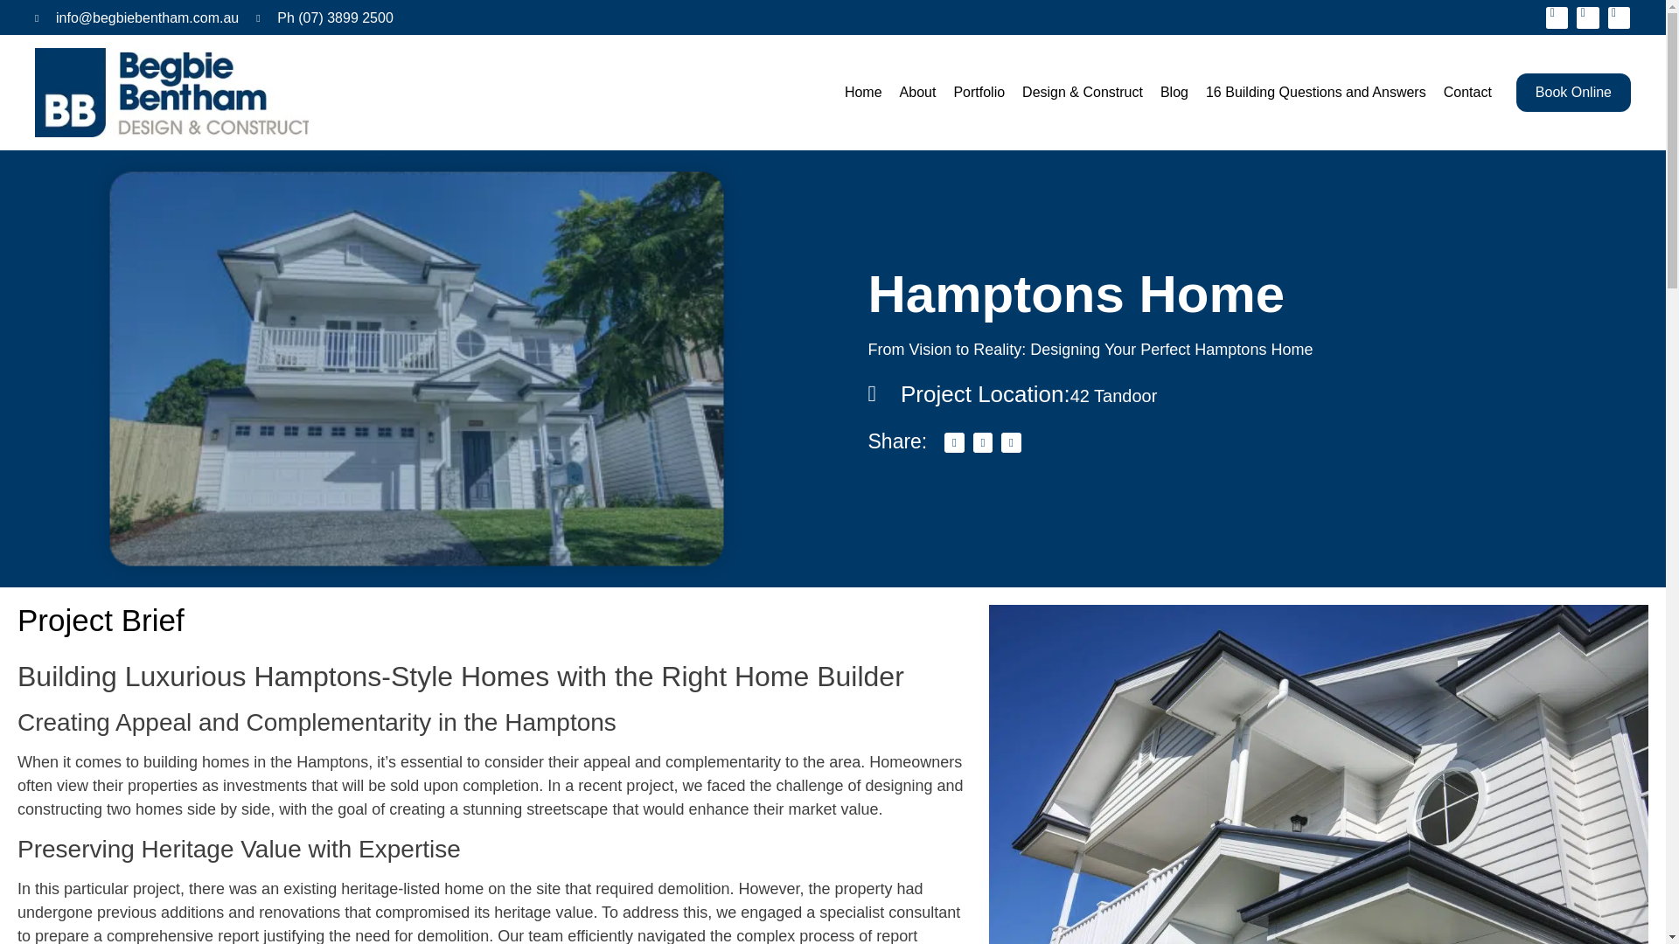 This screenshot has width=1679, height=944. What do you see at coordinates (1174, 93) in the screenshot?
I see `Blog` at bounding box center [1174, 93].